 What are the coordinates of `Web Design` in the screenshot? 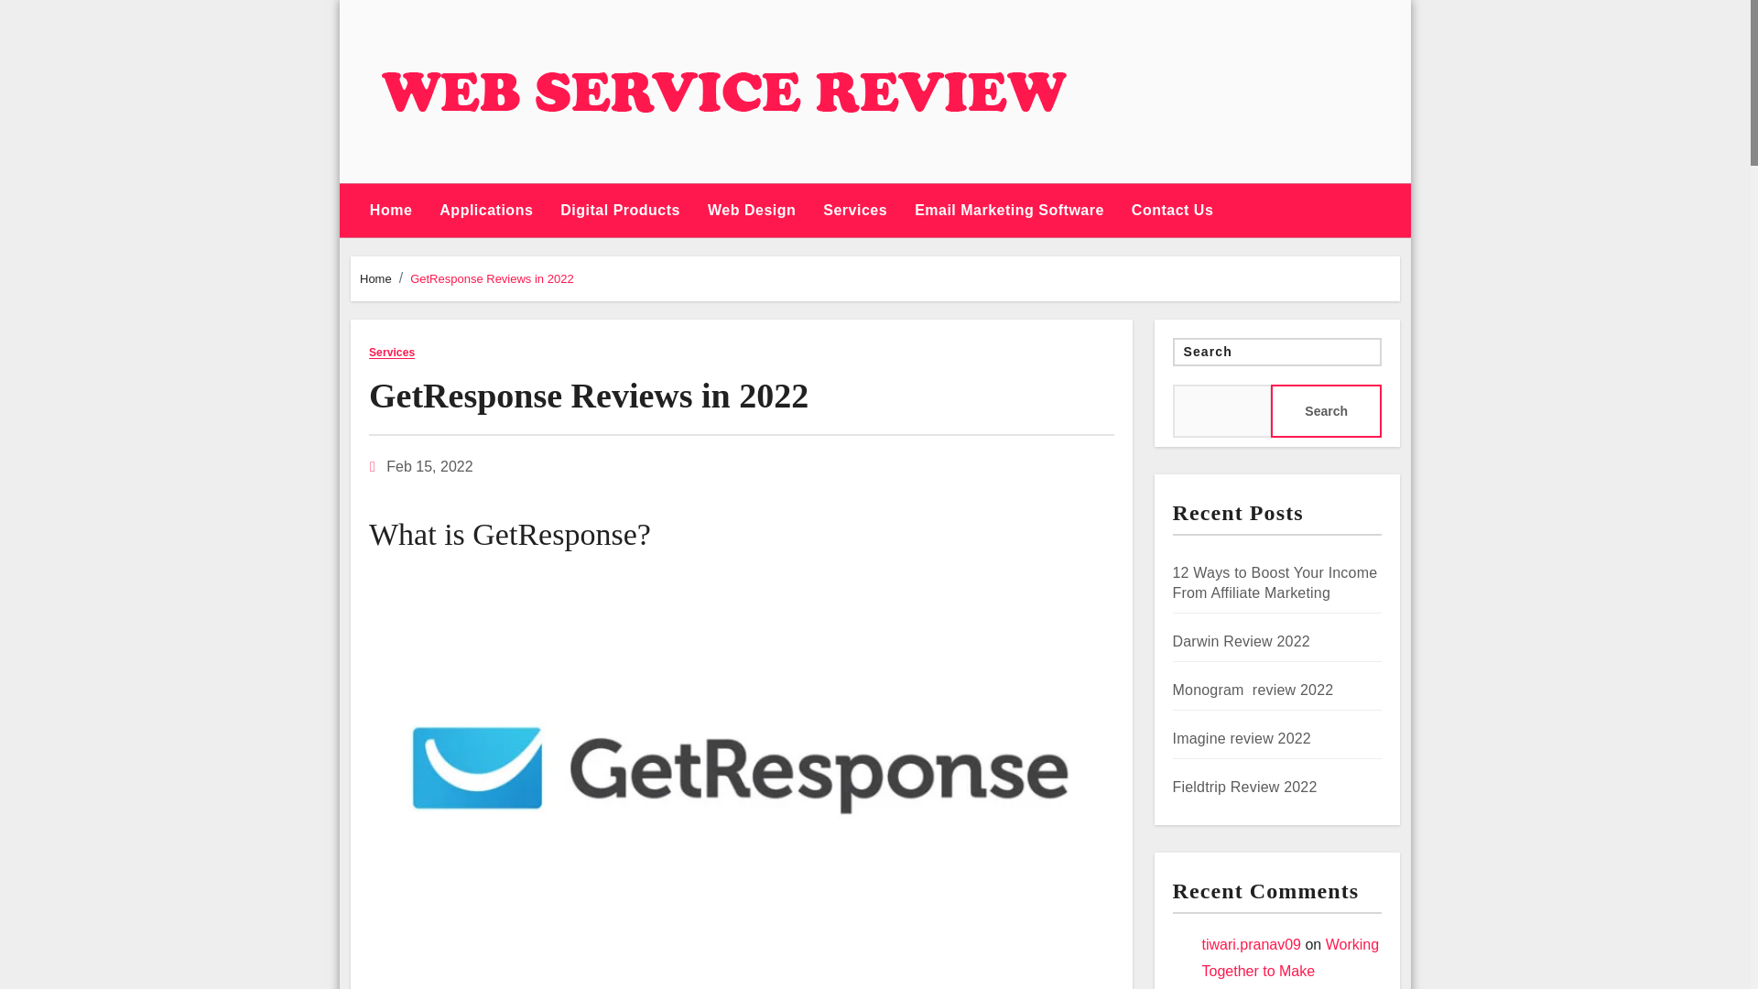 It's located at (751, 211).